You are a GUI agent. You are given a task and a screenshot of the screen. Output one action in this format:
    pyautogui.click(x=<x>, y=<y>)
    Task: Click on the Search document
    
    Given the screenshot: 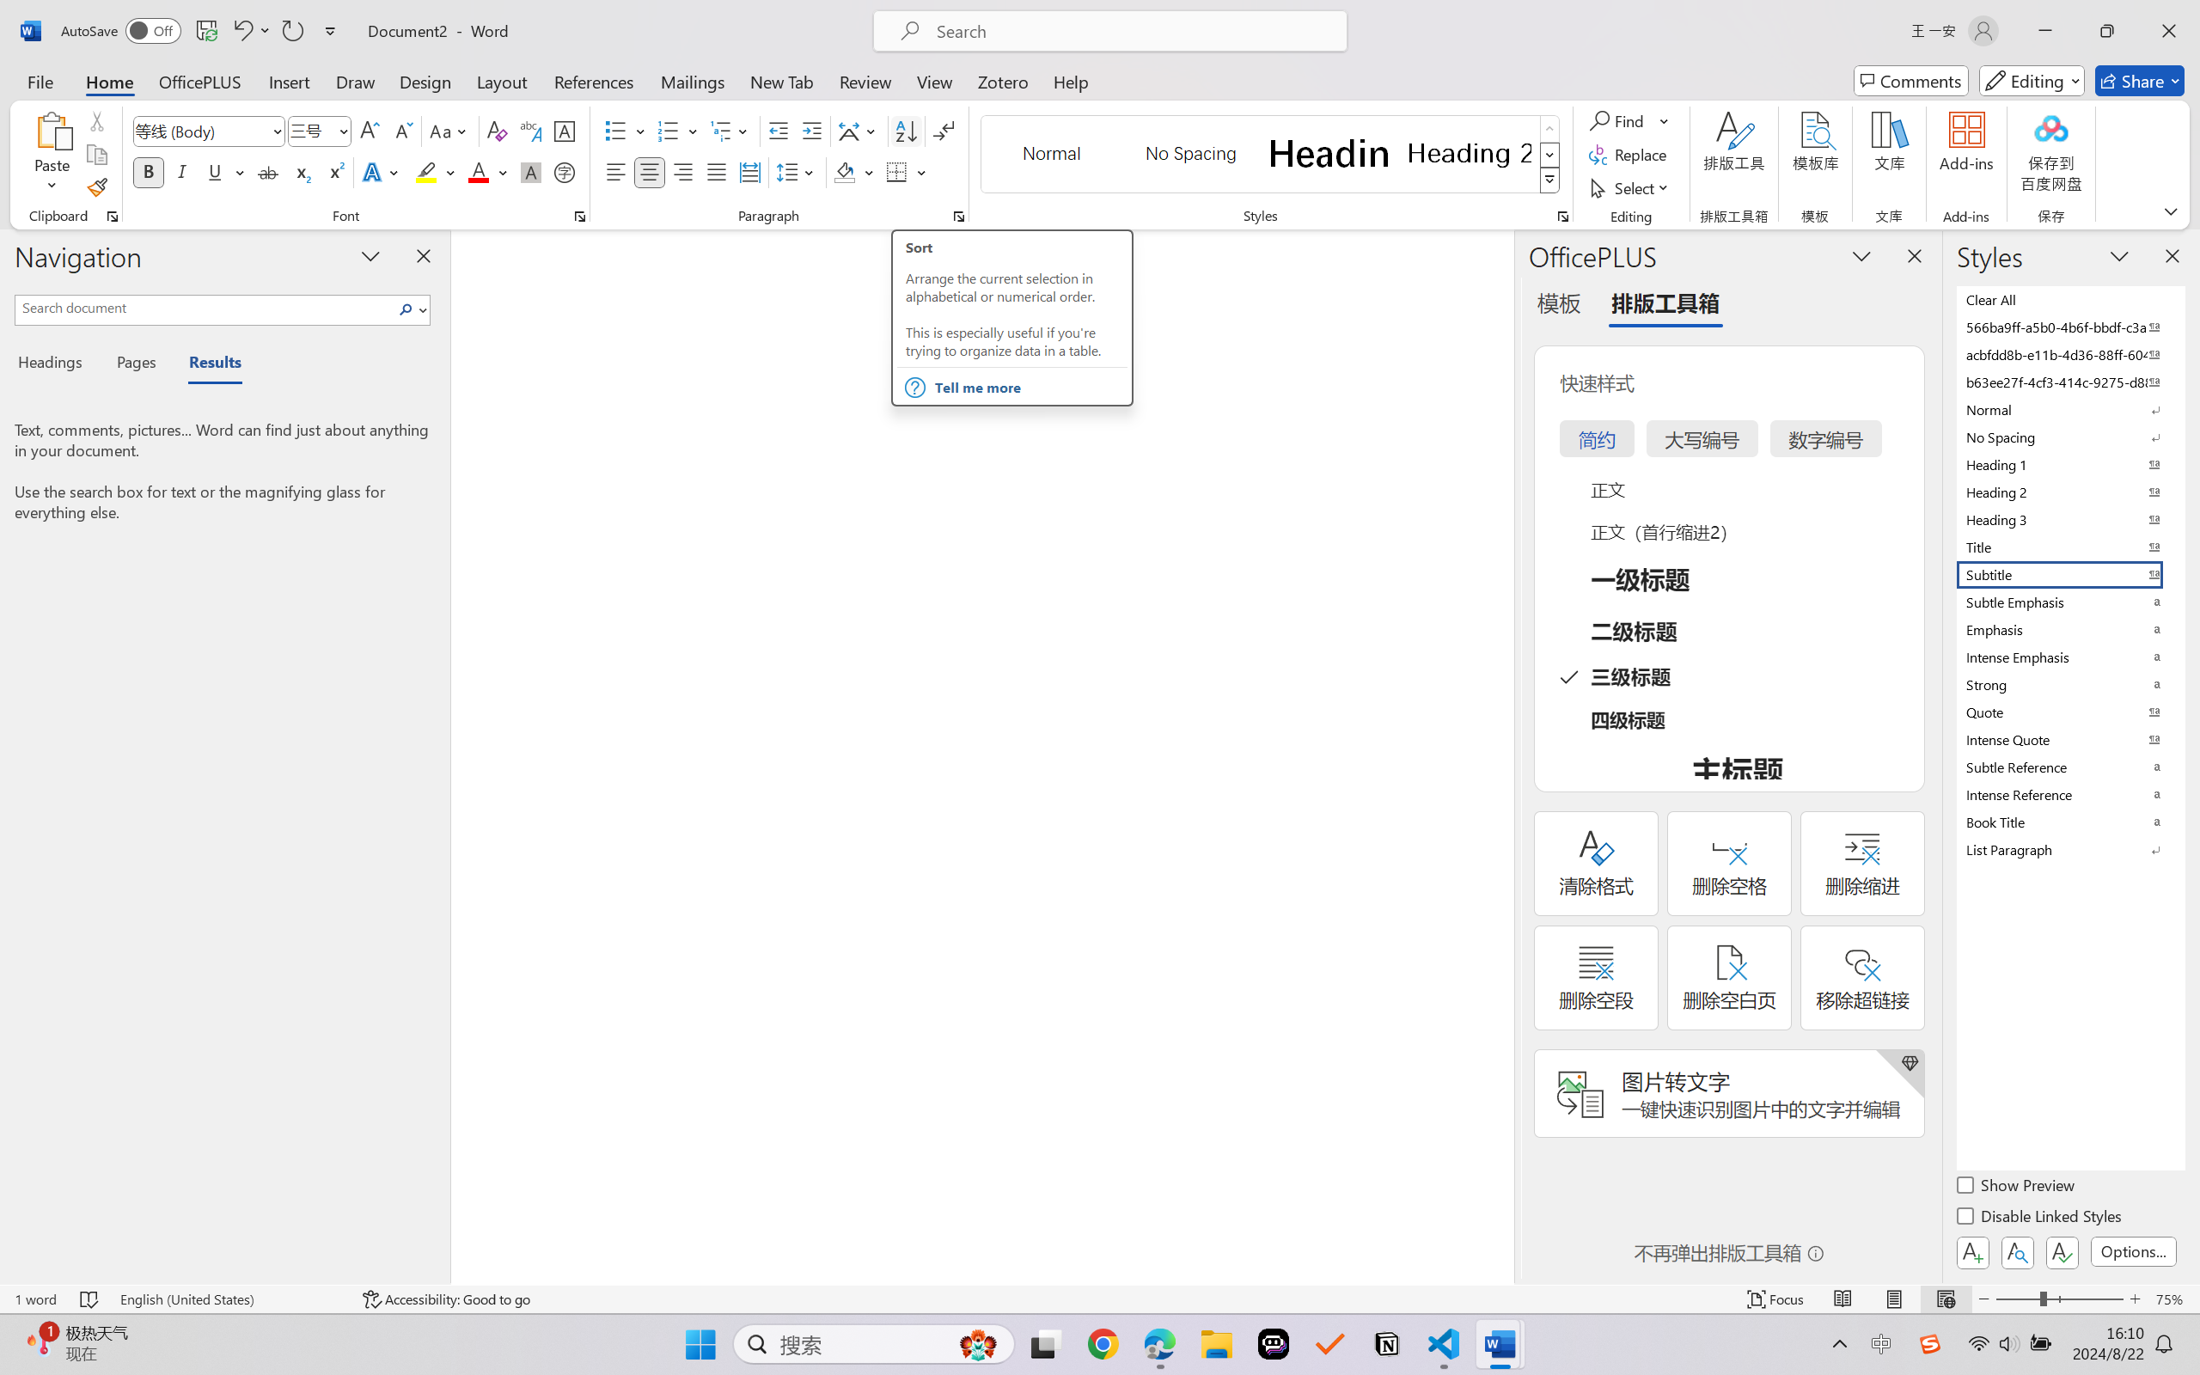 What is the action you would take?
    pyautogui.click(x=205, y=308)
    